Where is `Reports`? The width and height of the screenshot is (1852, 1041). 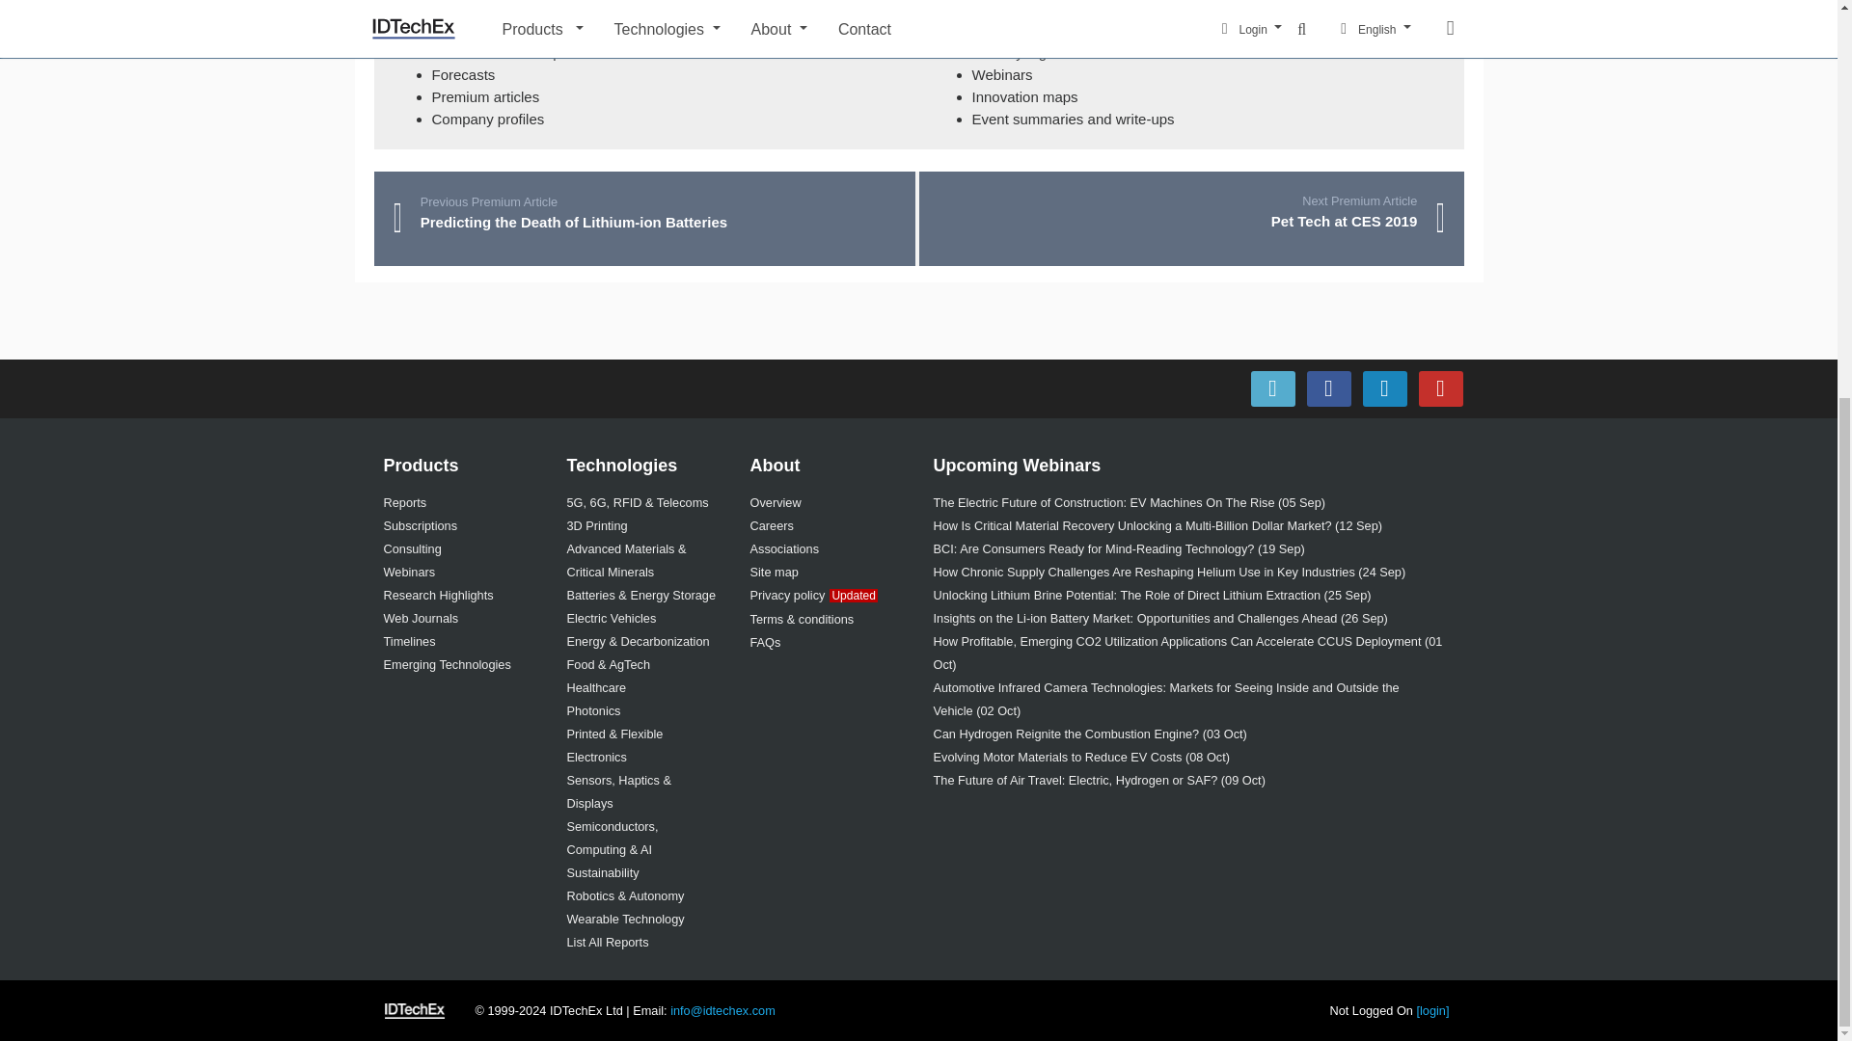
Reports is located at coordinates (405, 503).